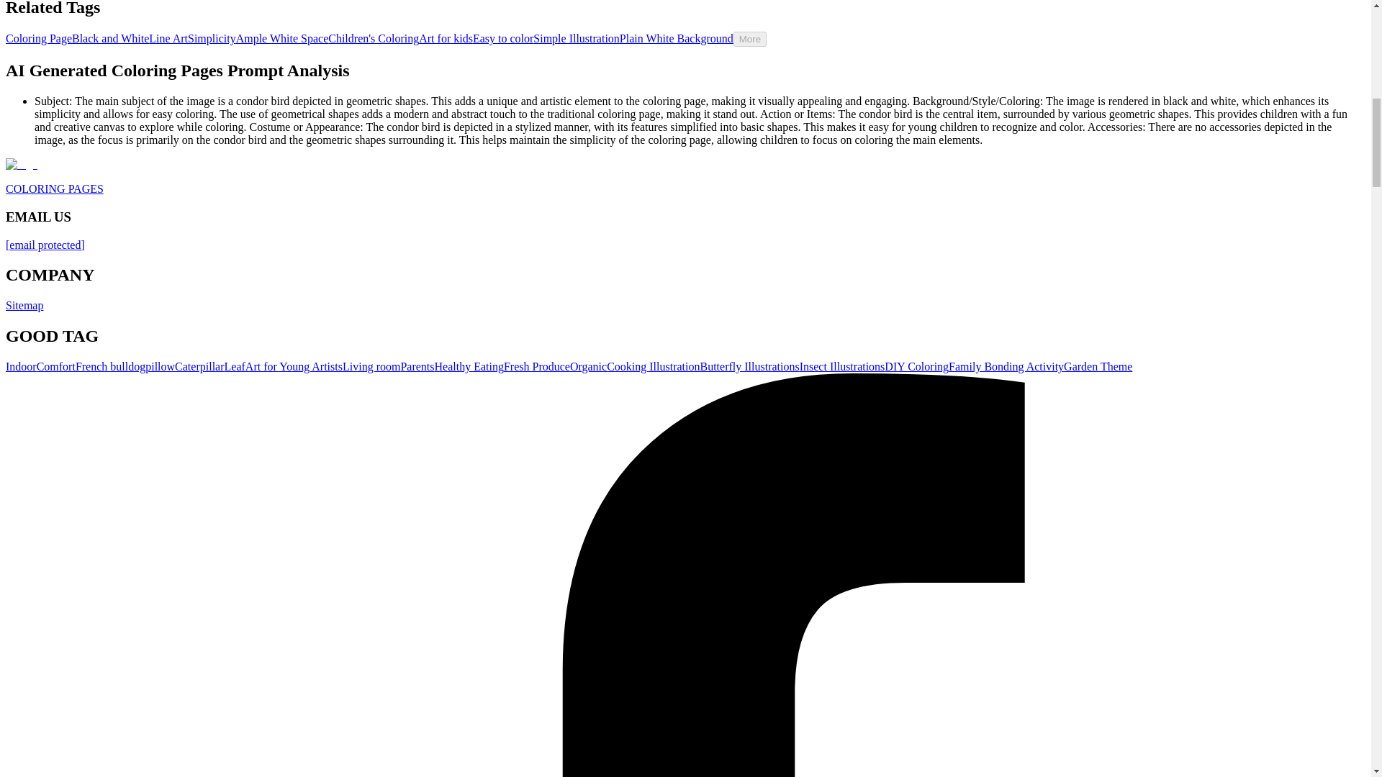  I want to click on Simplicity, so click(212, 38).